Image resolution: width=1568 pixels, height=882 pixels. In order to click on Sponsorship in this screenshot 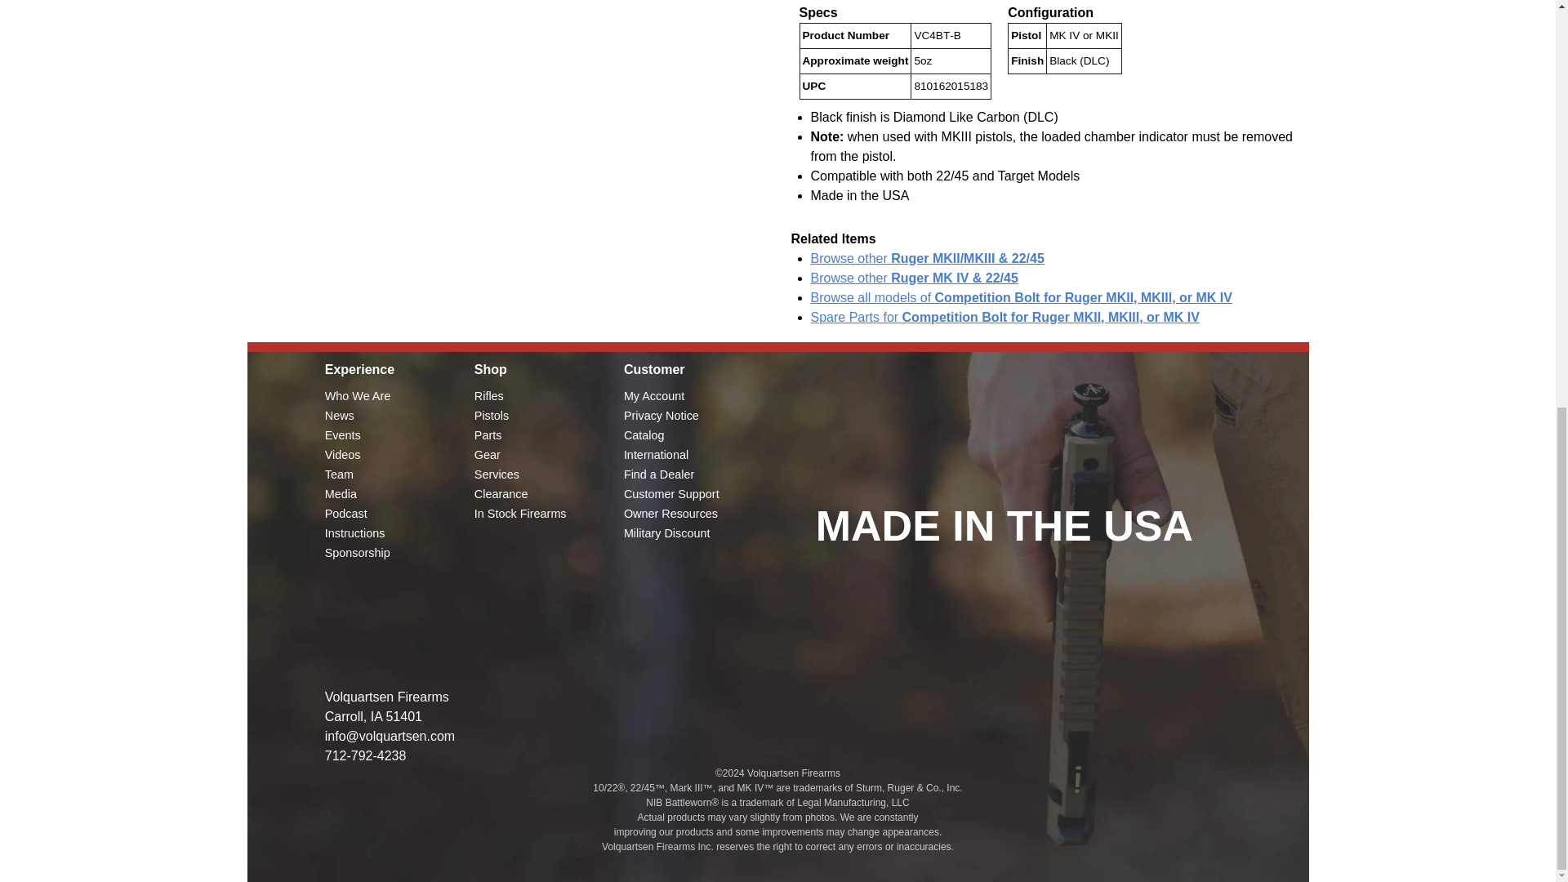, I will do `click(358, 552)`.